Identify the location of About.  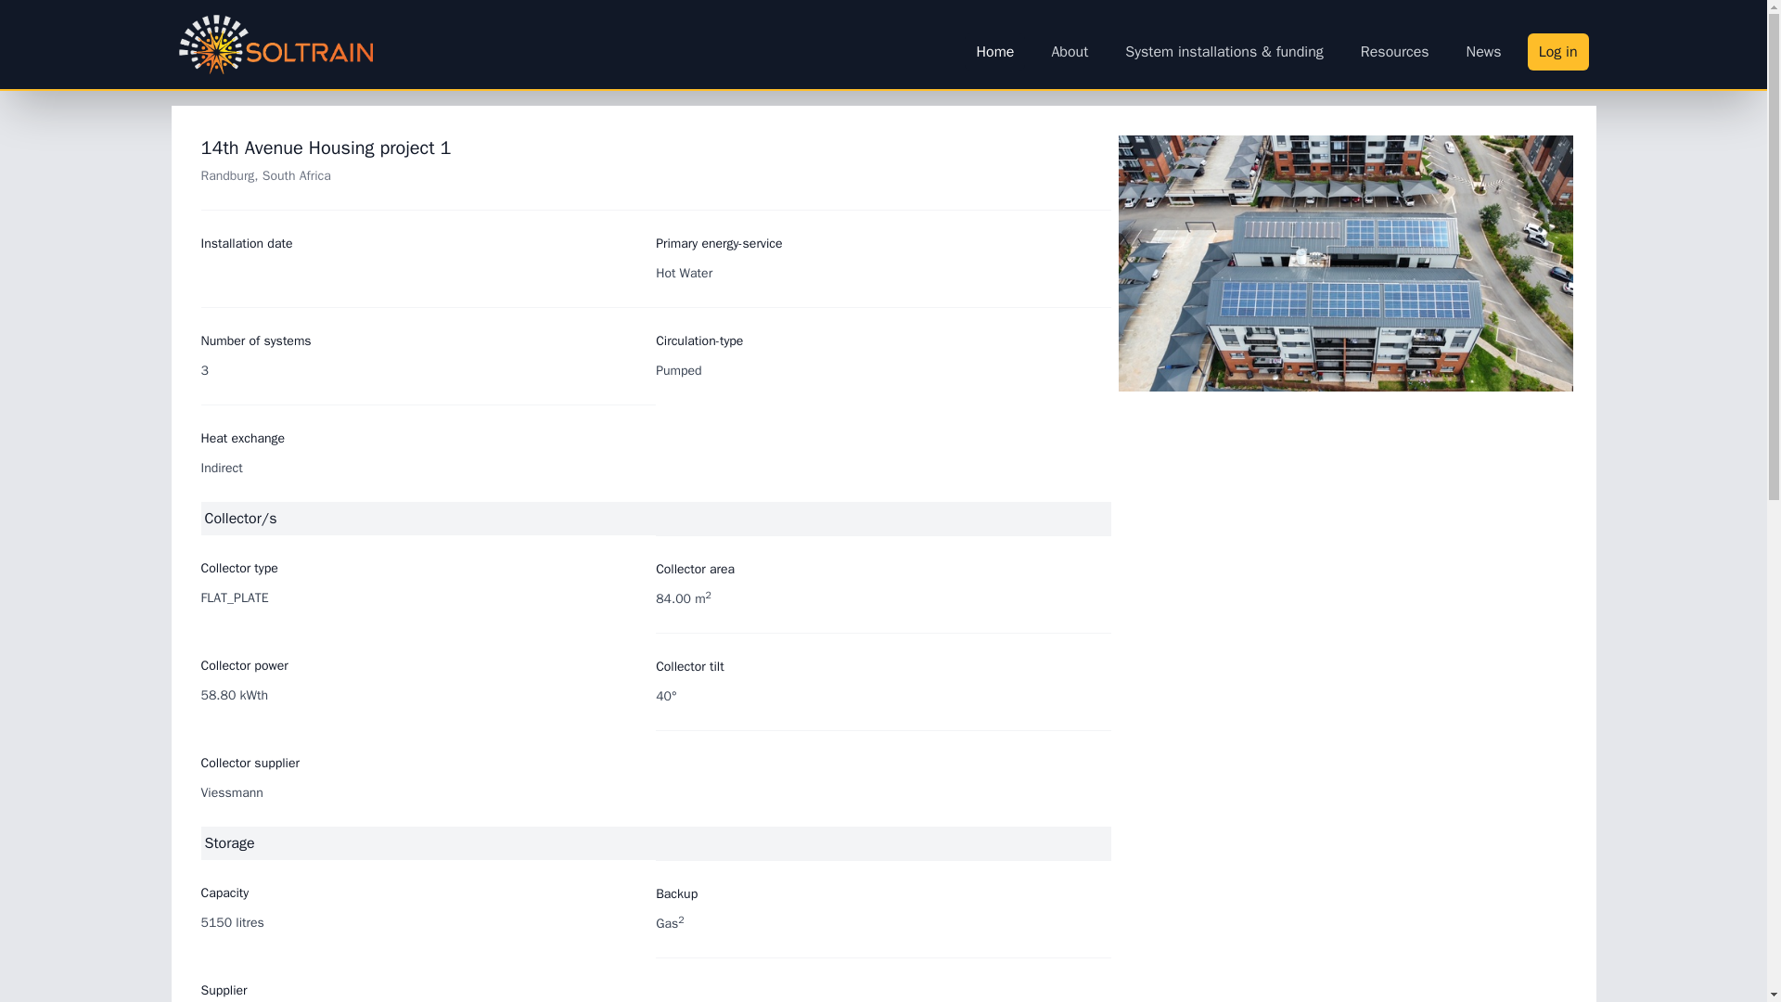
(1069, 51).